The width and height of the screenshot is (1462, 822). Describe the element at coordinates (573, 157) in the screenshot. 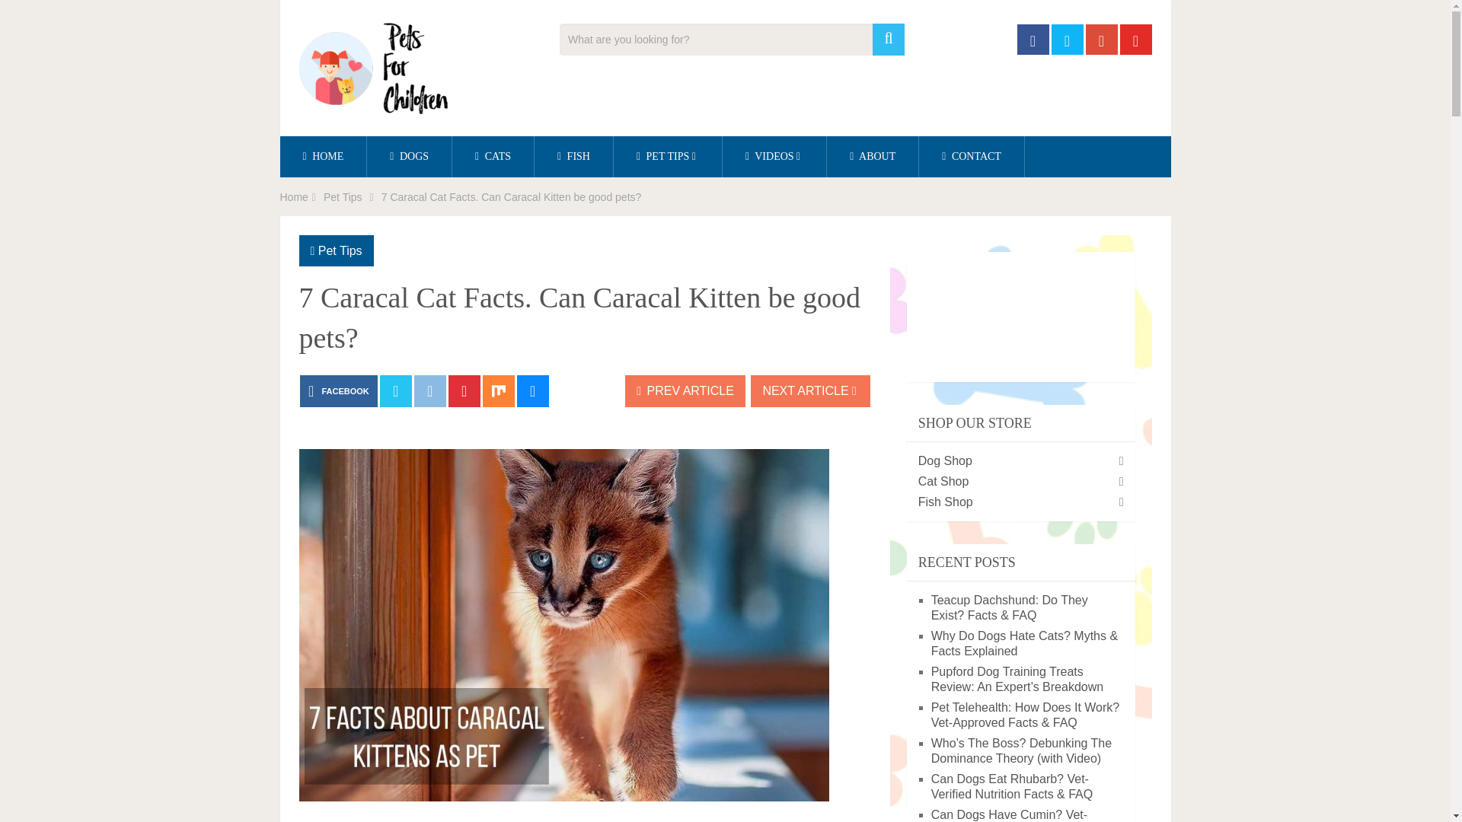

I see `FISH` at that location.